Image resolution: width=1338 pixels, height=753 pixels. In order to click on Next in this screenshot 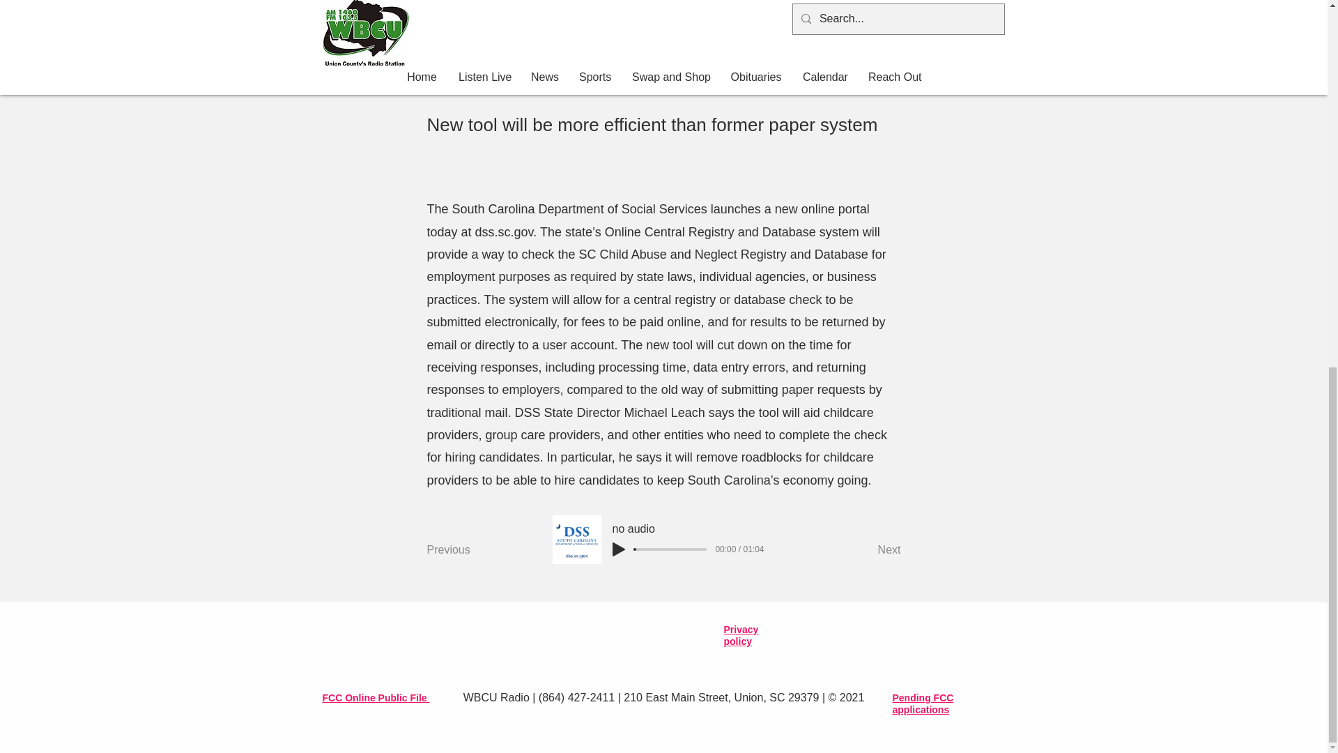, I will do `click(866, 549)`.